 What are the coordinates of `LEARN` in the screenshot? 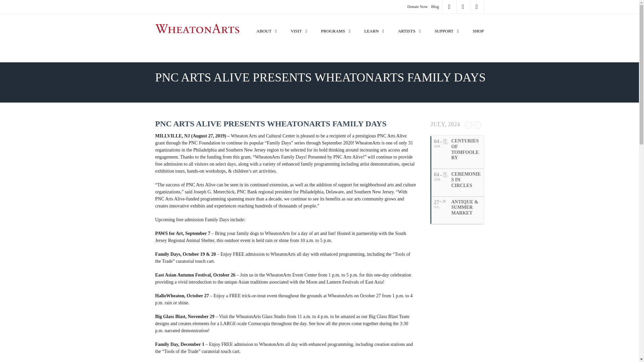 It's located at (375, 24).